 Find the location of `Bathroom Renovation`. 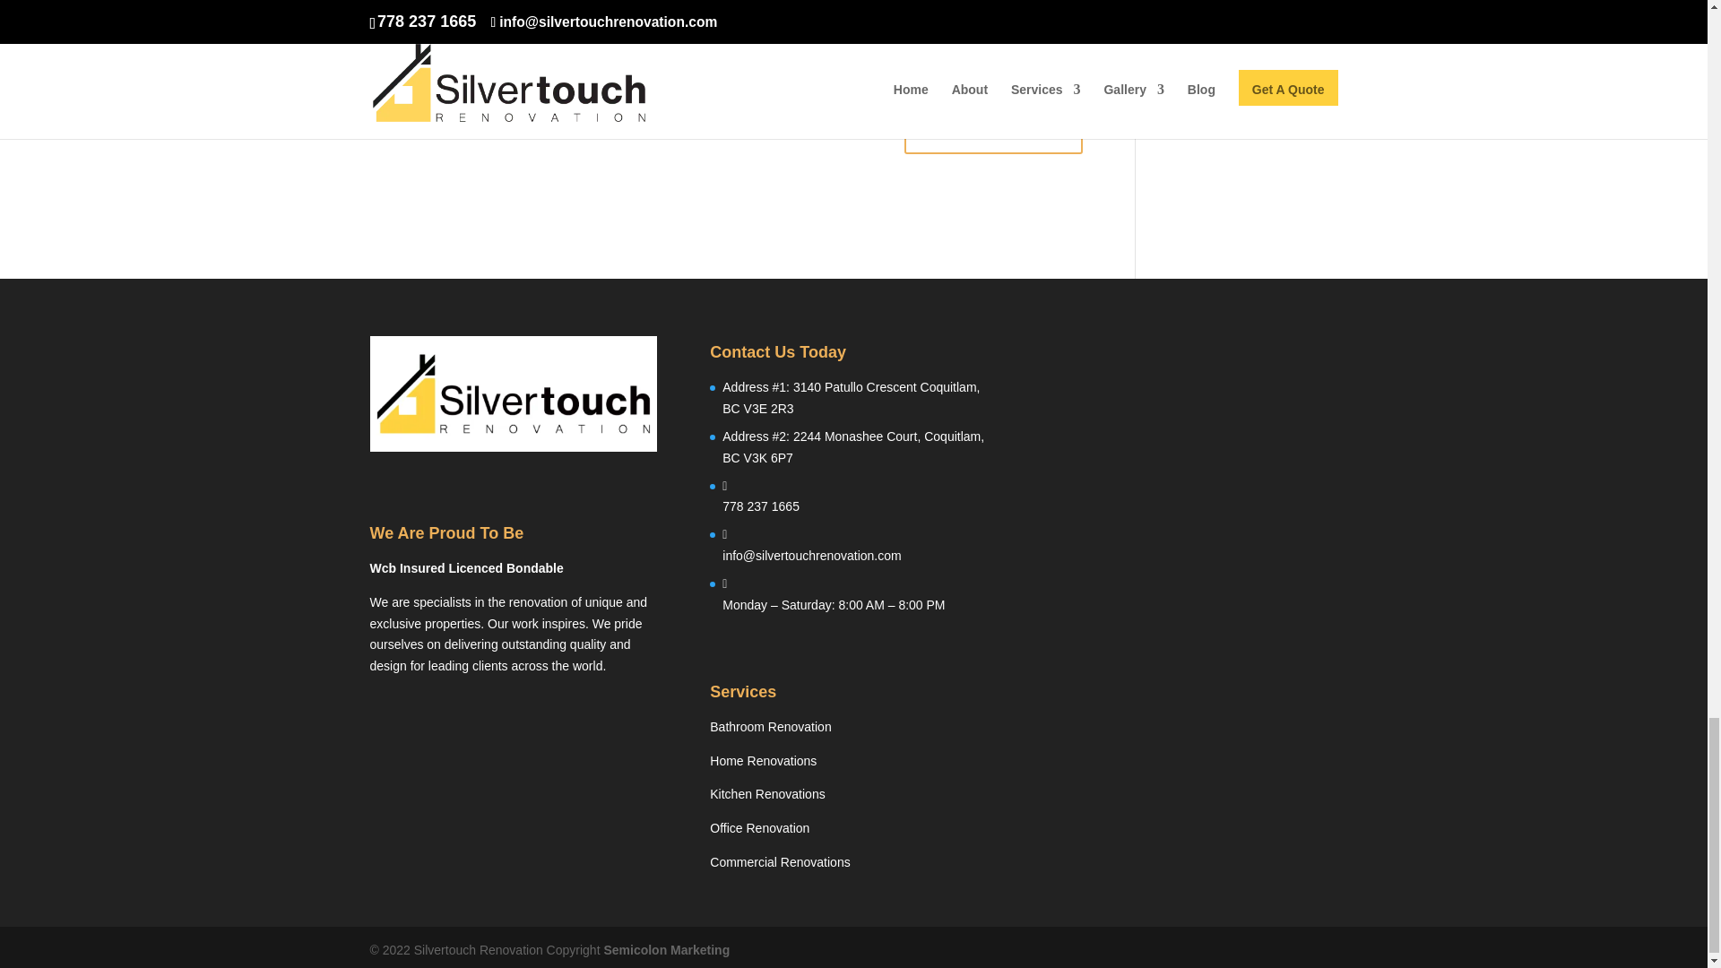

Bathroom Renovation is located at coordinates (770, 726).